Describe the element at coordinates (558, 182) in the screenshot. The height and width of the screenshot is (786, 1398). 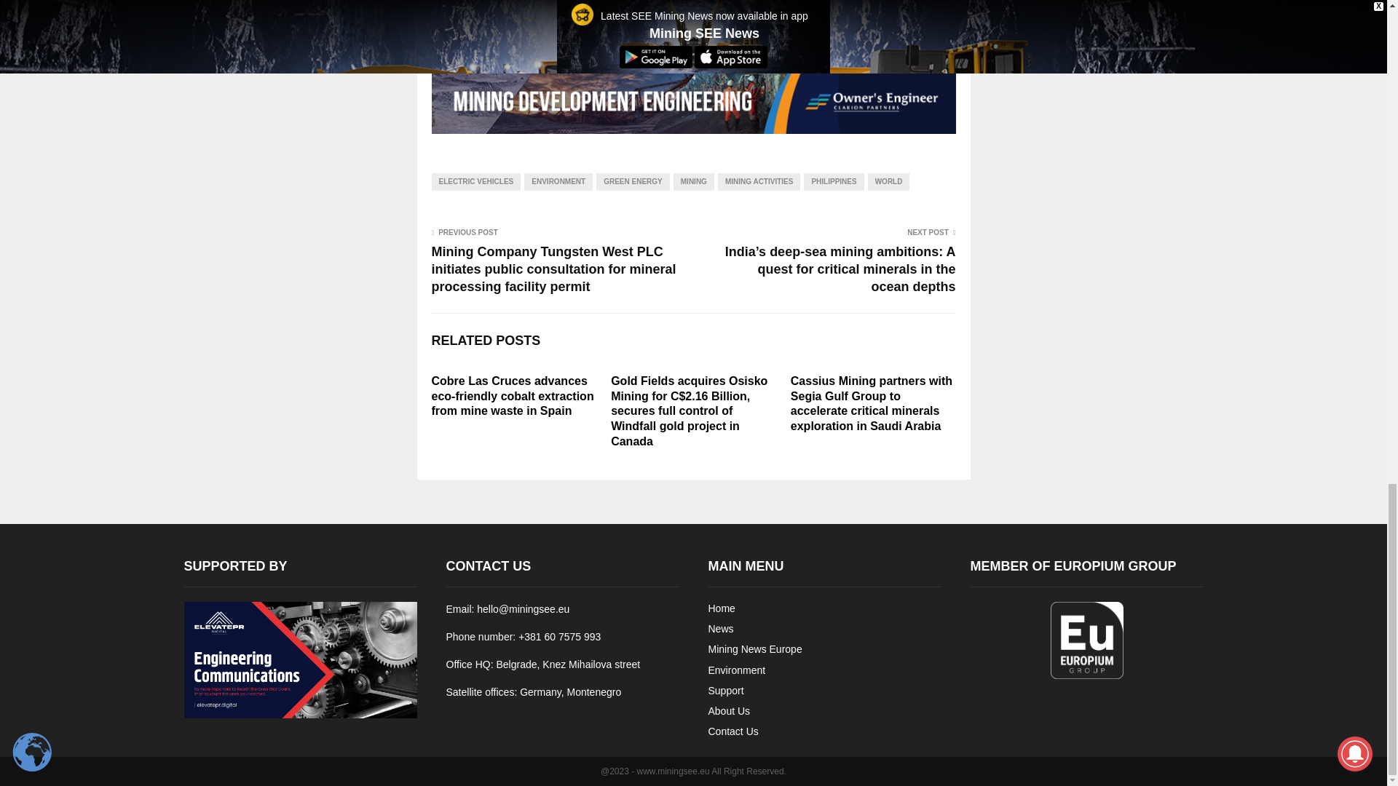
I see `ENVIRONMENT` at that location.